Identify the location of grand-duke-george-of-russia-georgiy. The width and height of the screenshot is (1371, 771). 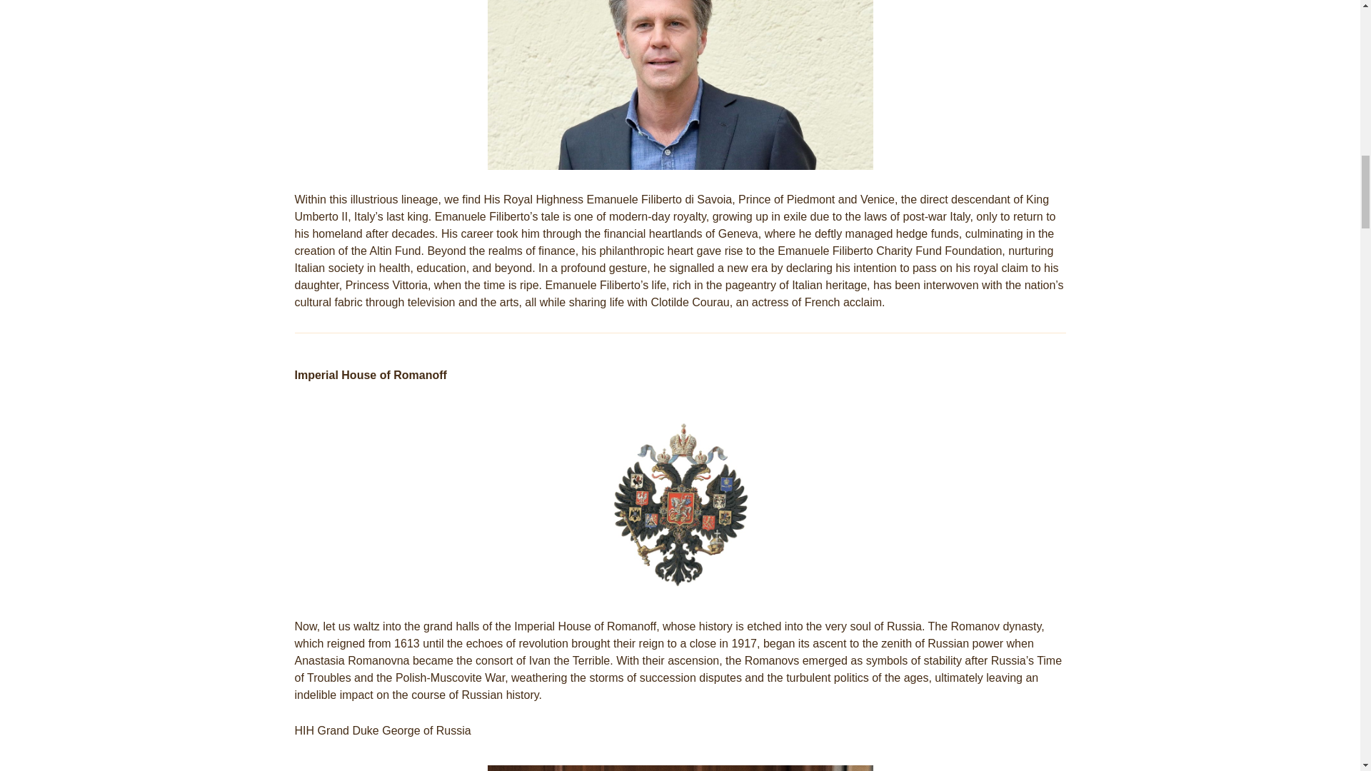
(679, 768).